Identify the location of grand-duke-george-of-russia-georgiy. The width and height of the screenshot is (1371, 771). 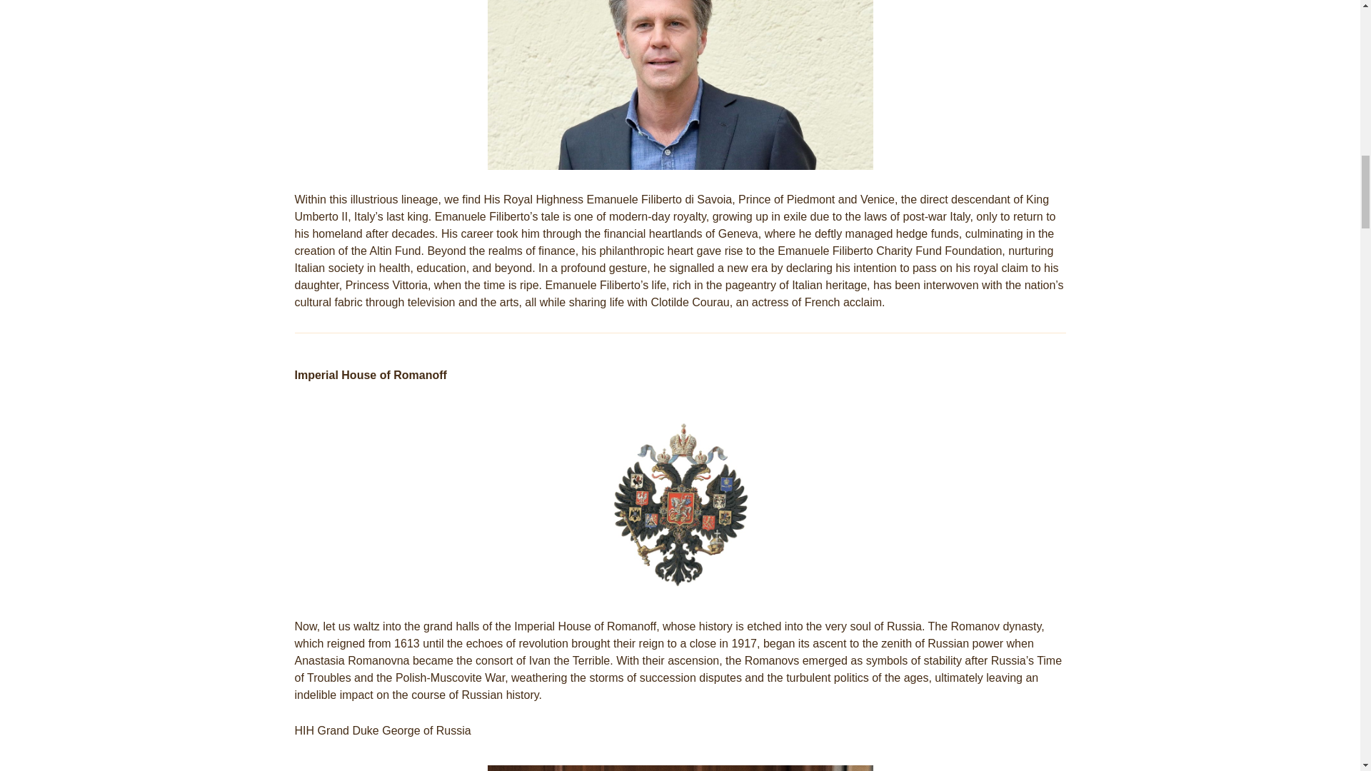
(679, 768).